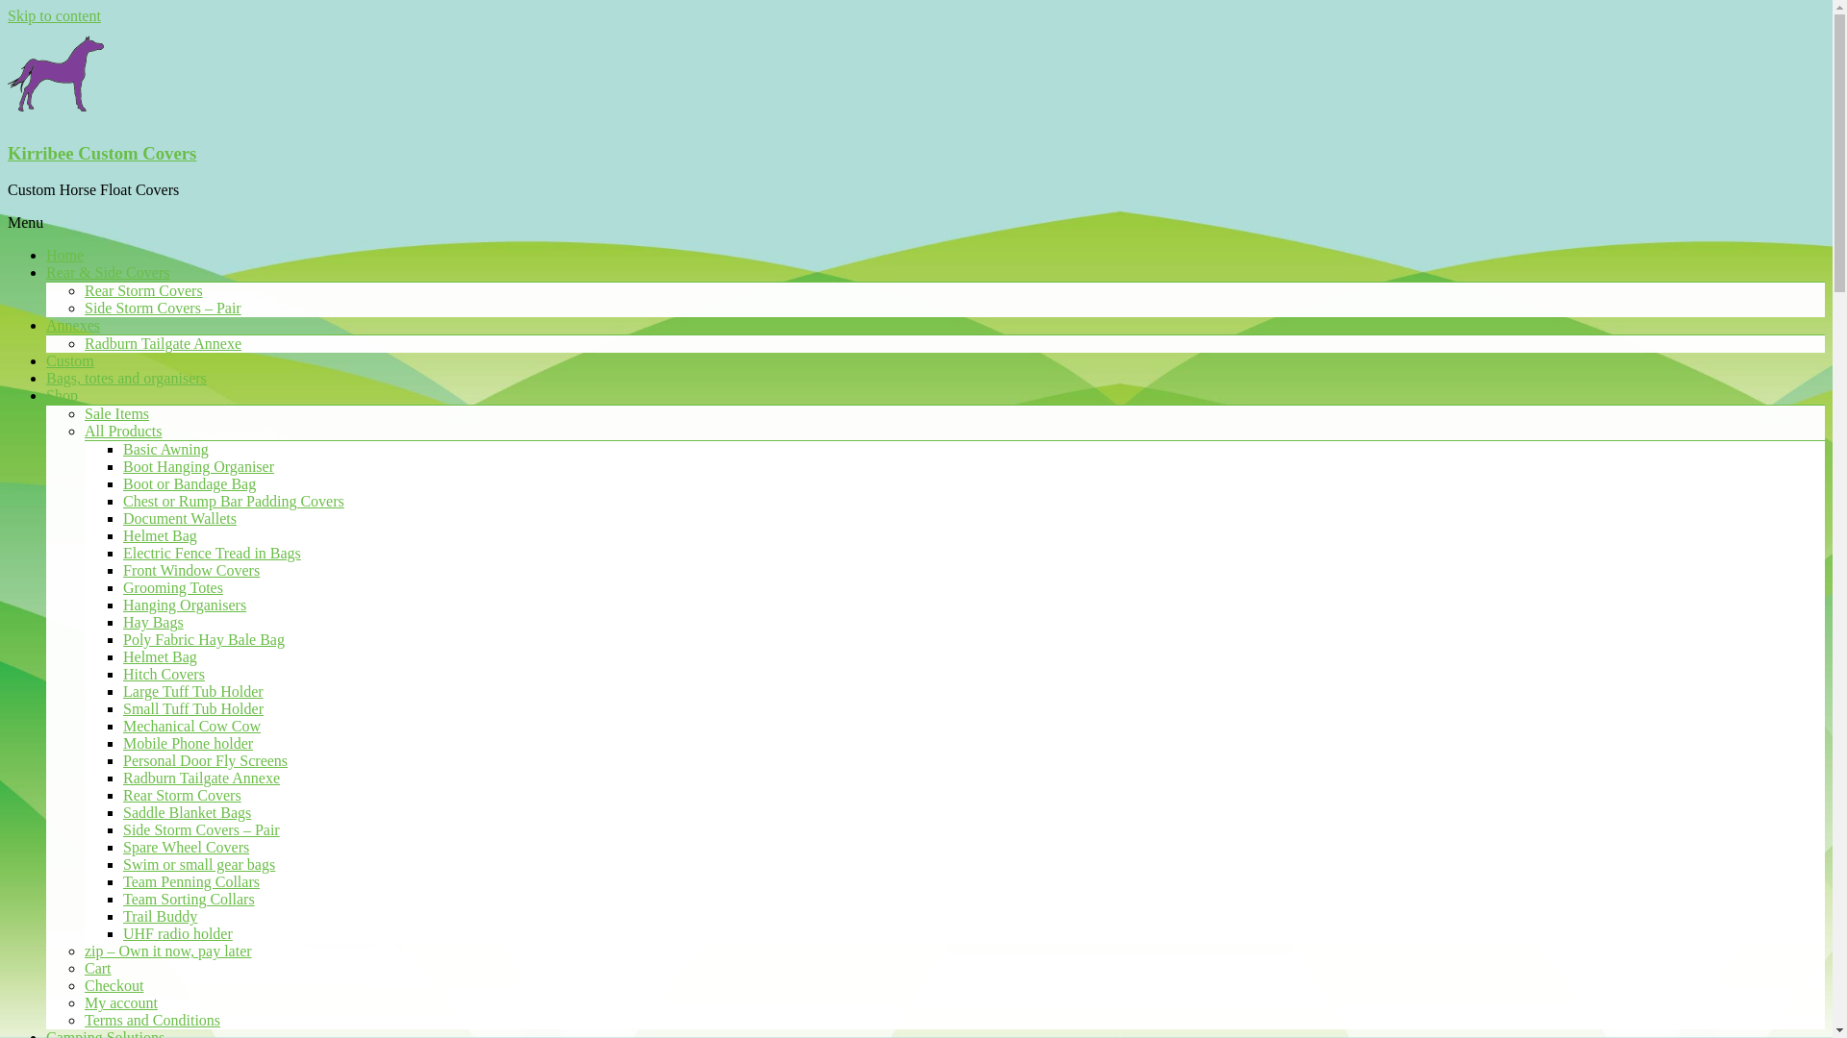  Describe the element at coordinates (117, 413) in the screenshot. I see `Sale Items` at that location.